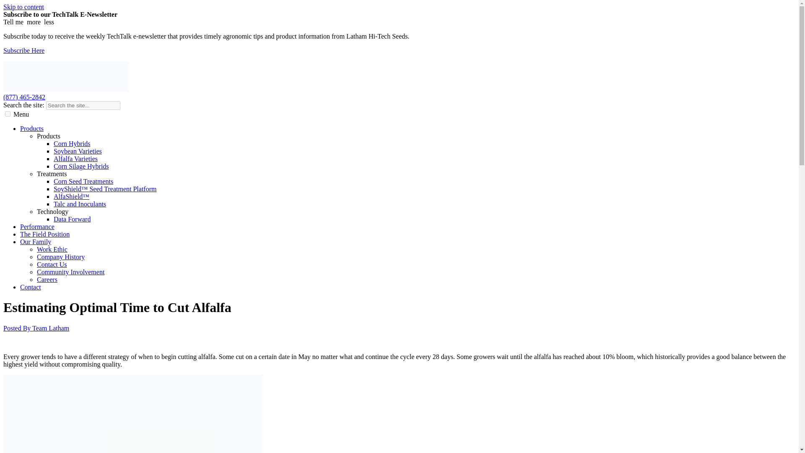 Image resolution: width=805 pixels, height=453 pixels. I want to click on Company History, so click(60, 257).